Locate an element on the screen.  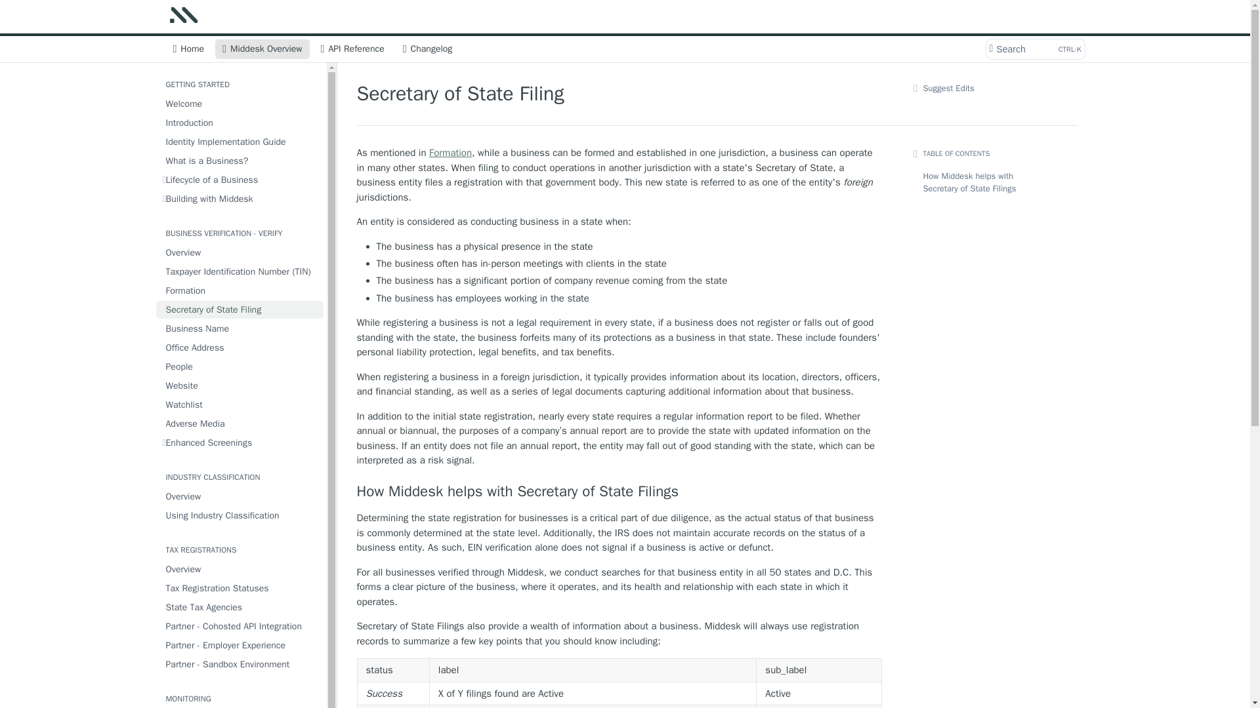
Office Address is located at coordinates (1034, 49).